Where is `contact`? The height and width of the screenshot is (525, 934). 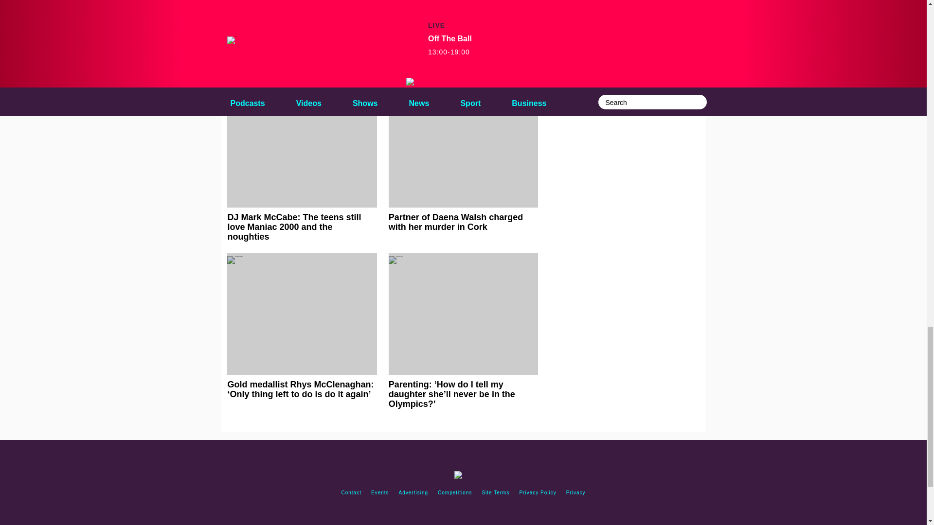
contact is located at coordinates (351, 493).